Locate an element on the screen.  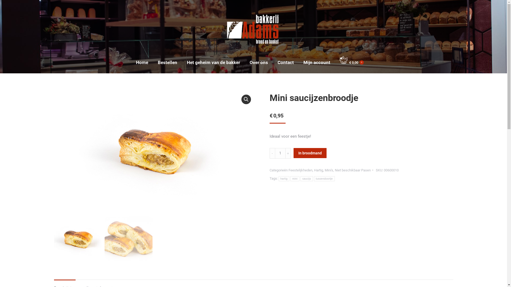
Feestelijkheden is located at coordinates (300, 170).